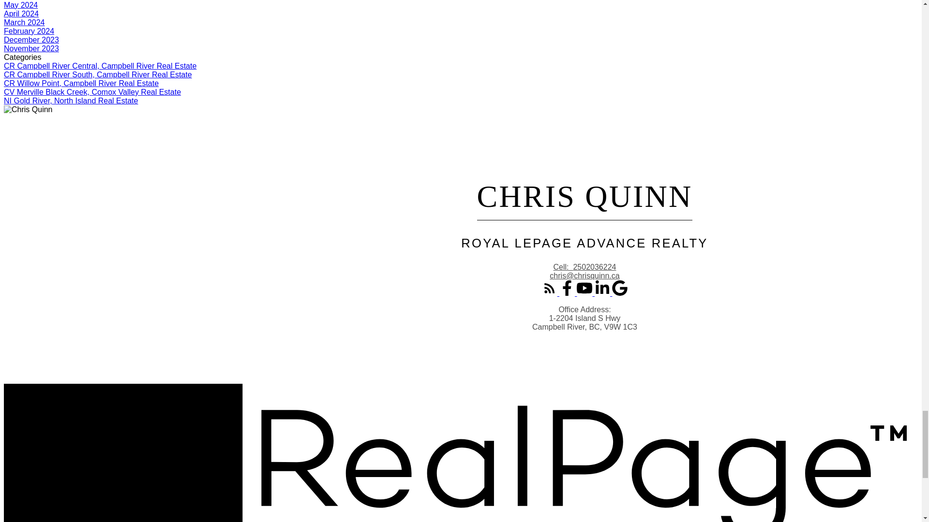  What do you see at coordinates (21, 0) in the screenshot?
I see `June 2024` at bounding box center [21, 0].